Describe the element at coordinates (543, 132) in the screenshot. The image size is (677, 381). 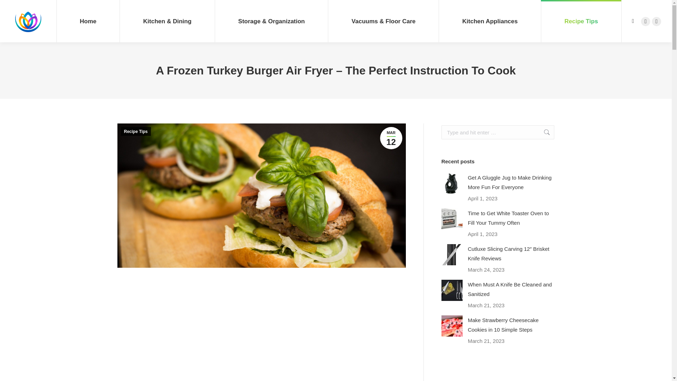
I see `Go!` at that location.